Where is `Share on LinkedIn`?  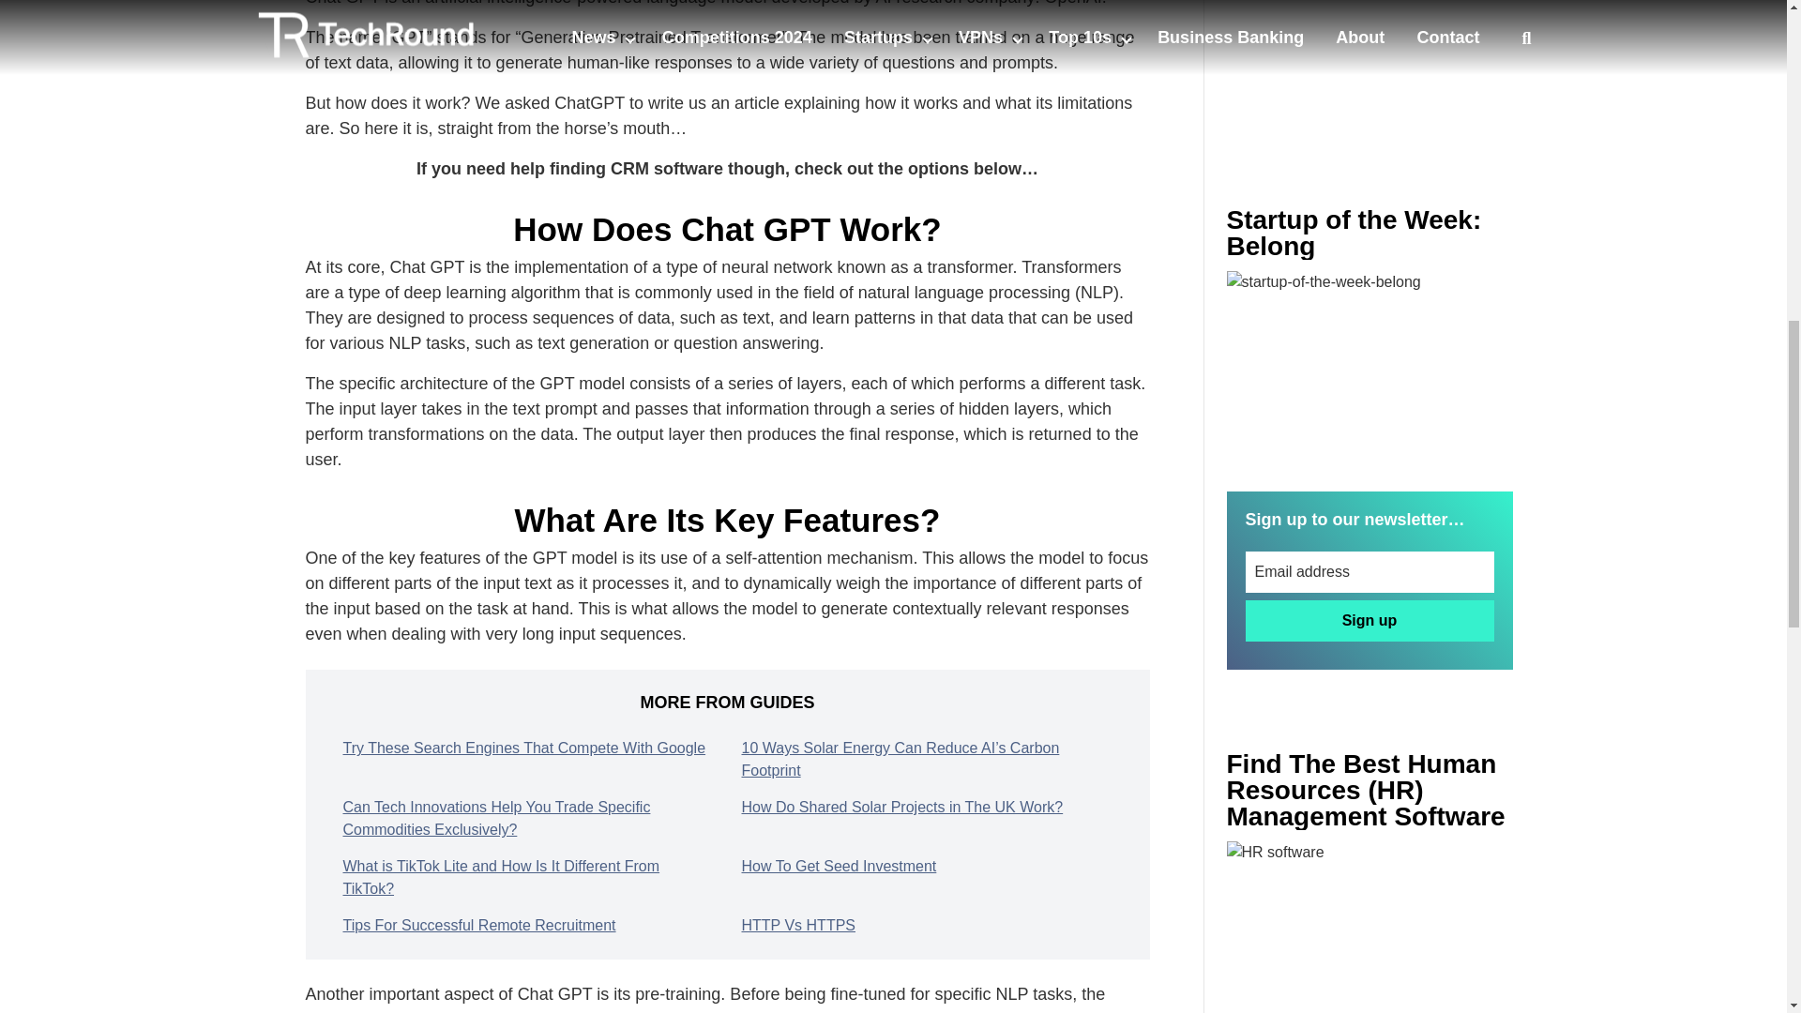
Share on LinkedIn is located at coordinates (770, 678).